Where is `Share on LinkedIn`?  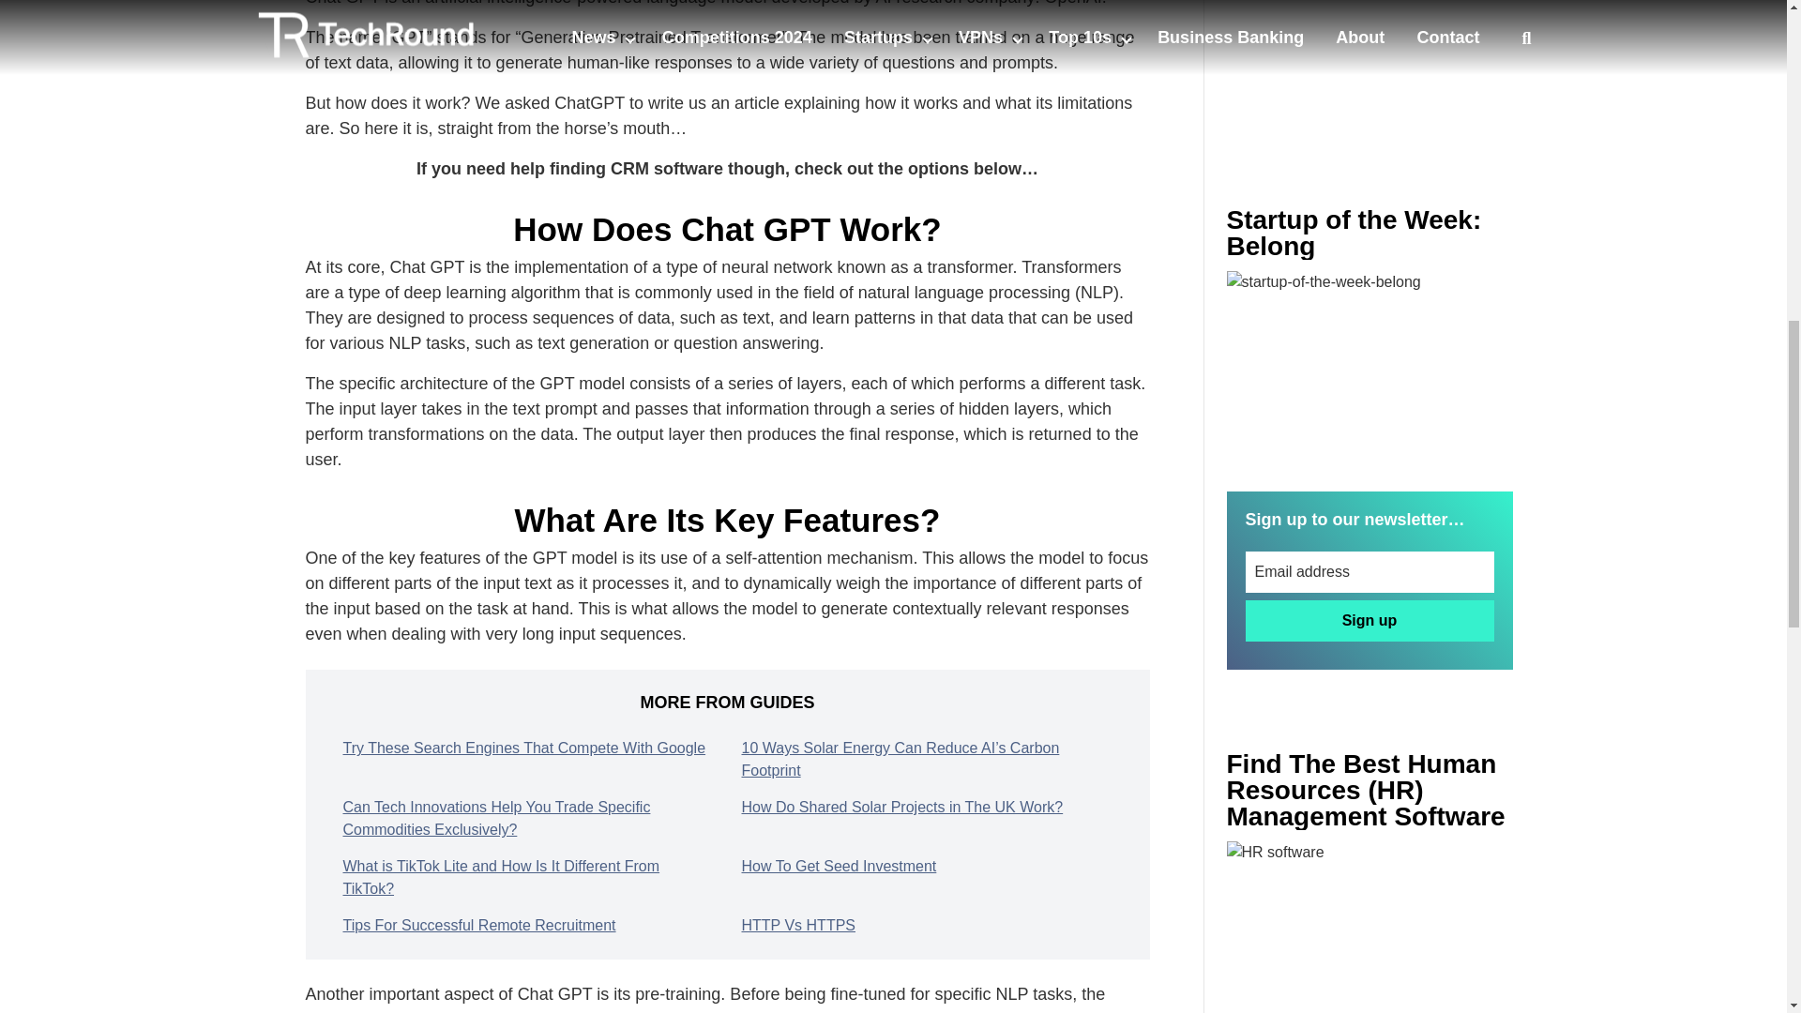
Share on LinkedIn is located at coordinates (770, 678).